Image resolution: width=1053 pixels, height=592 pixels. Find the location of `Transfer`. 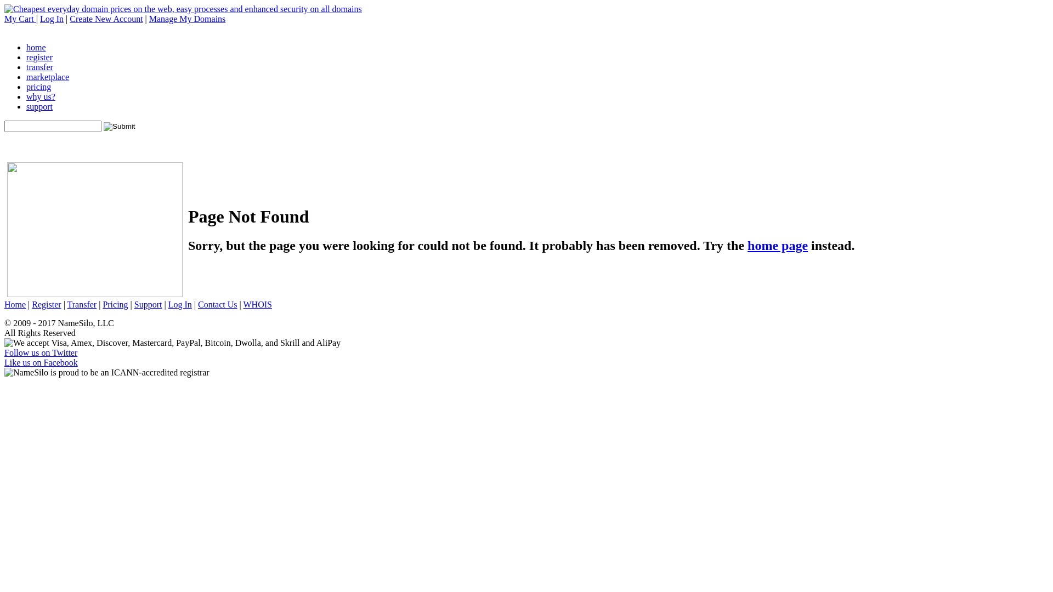

Transfer is located at coordinates (82, 305).